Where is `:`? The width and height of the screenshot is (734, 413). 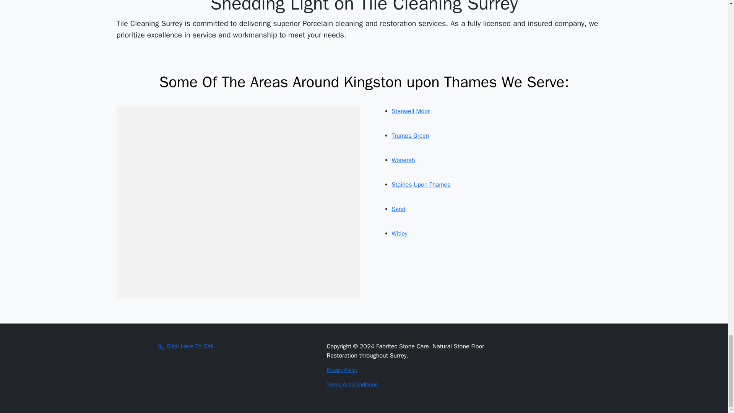
: is located at coordinates (161, 346).